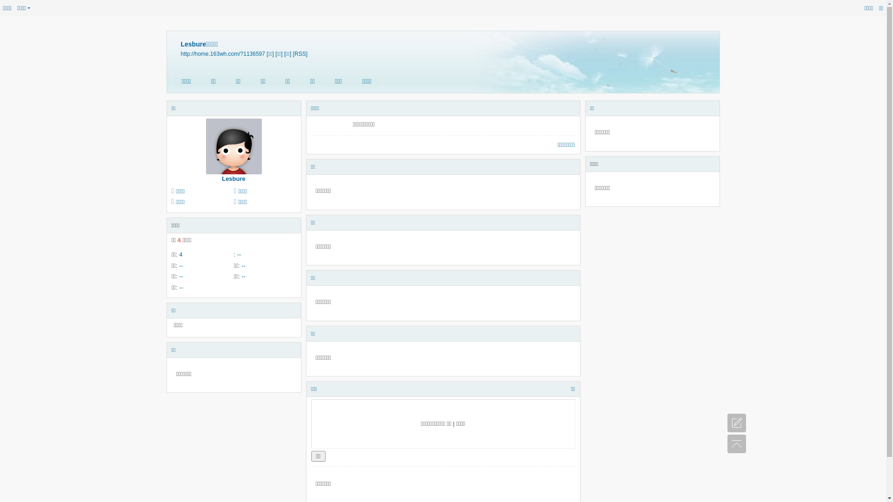 This screenshot has height=502, width=893. Describe the element at coordinates (222, 54) in the screenshot. I see `http://home.163wh.com/?1136597` at that location.